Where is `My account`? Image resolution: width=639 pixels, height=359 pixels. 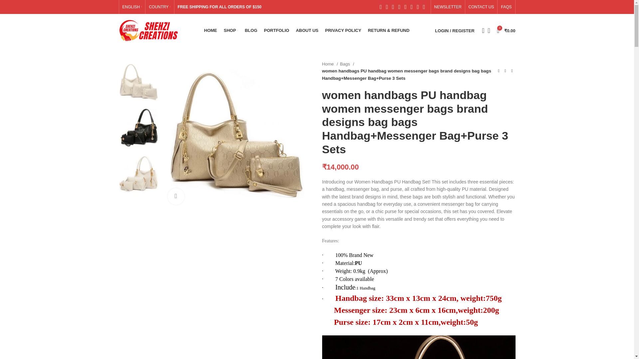 My account is located at coordinates (455, 31).